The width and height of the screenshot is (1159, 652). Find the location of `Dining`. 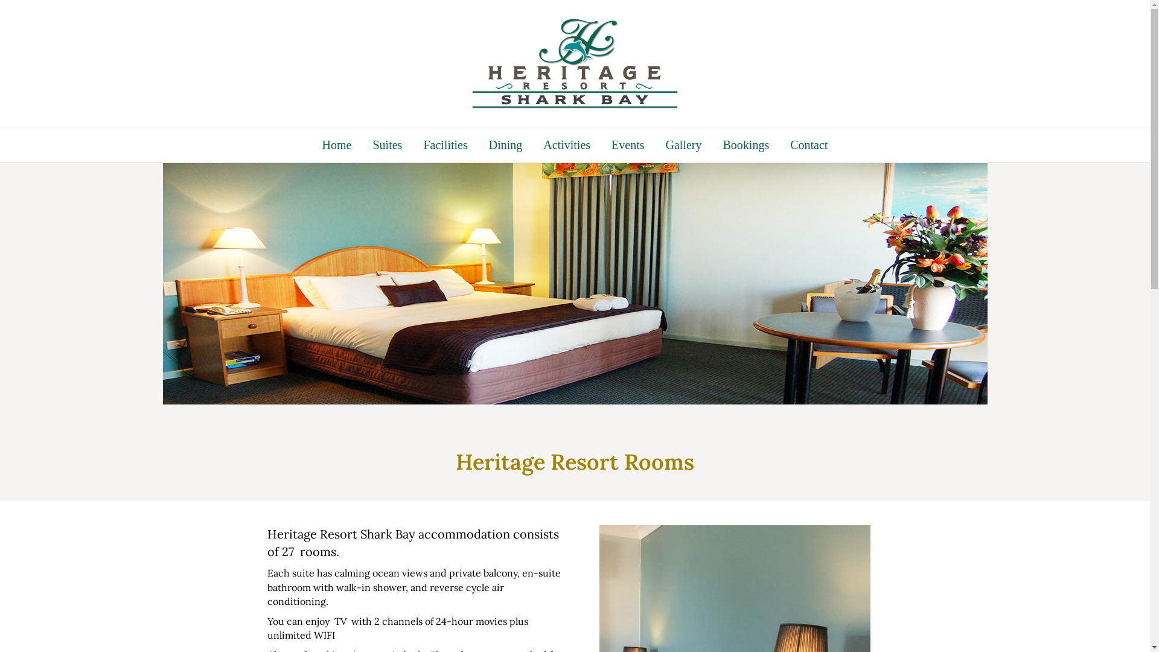

Dining is located at coordinates (506, 145).